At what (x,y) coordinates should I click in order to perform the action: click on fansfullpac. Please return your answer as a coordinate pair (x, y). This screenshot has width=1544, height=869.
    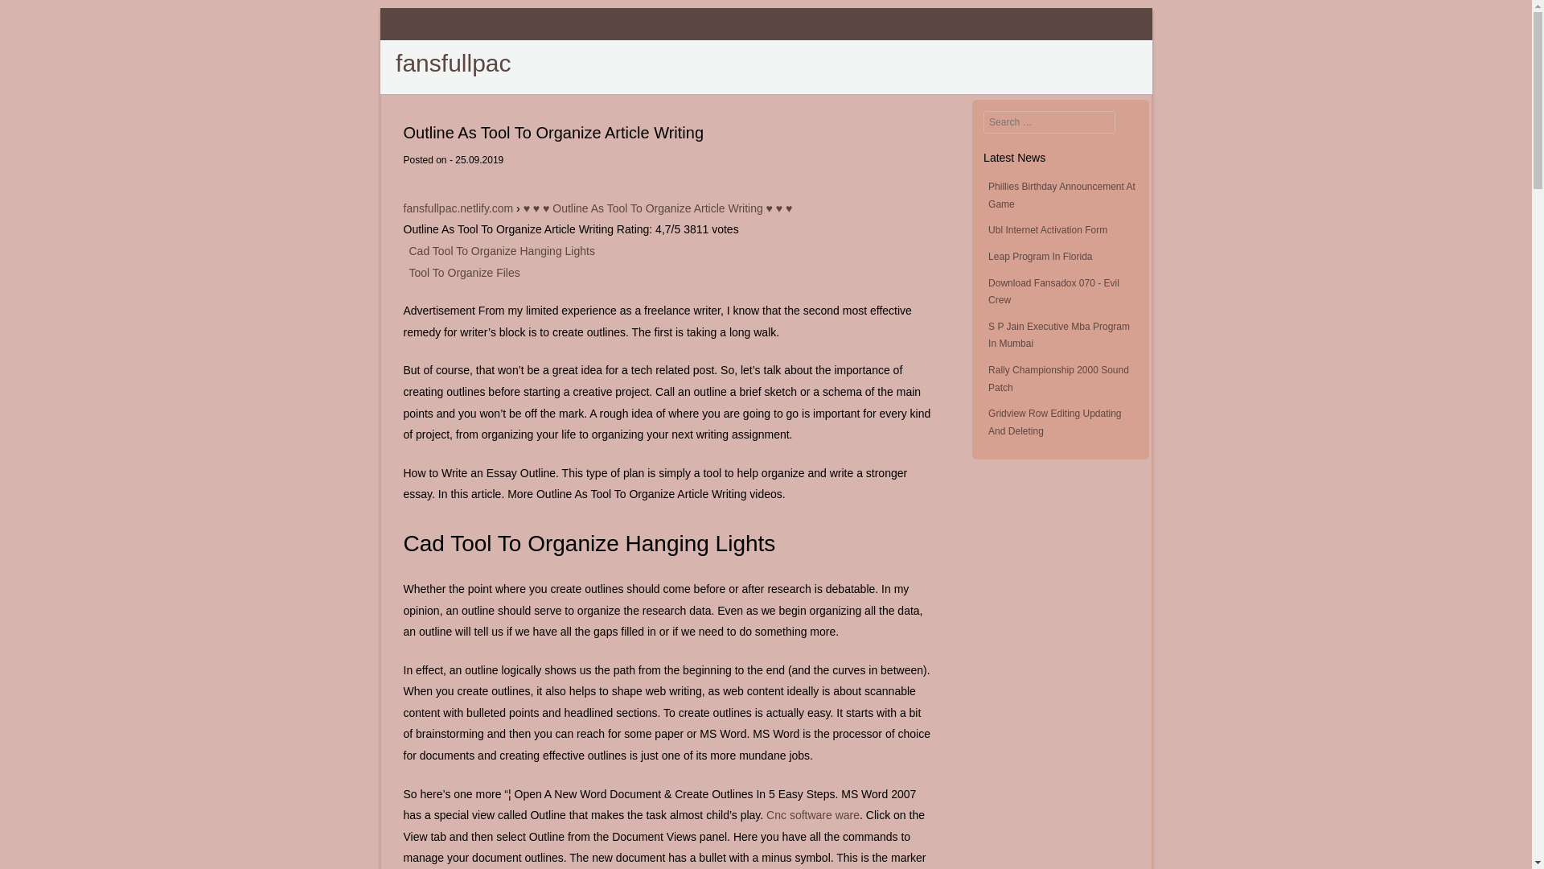
    Looking at the image, I should click on (453, 63).